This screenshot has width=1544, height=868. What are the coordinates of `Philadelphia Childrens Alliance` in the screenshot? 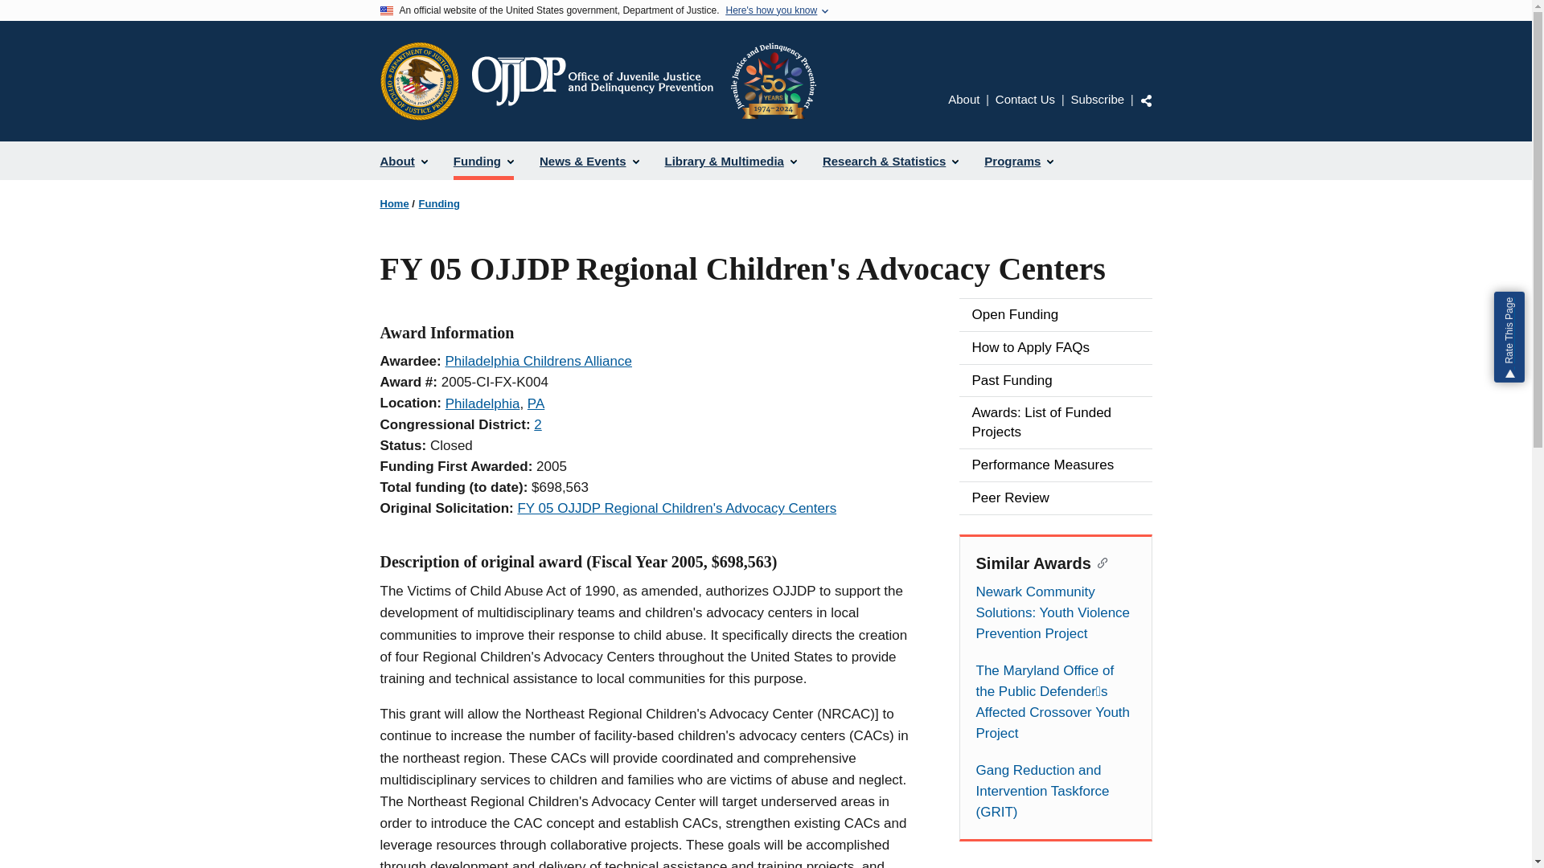 It's located at (537, 361).